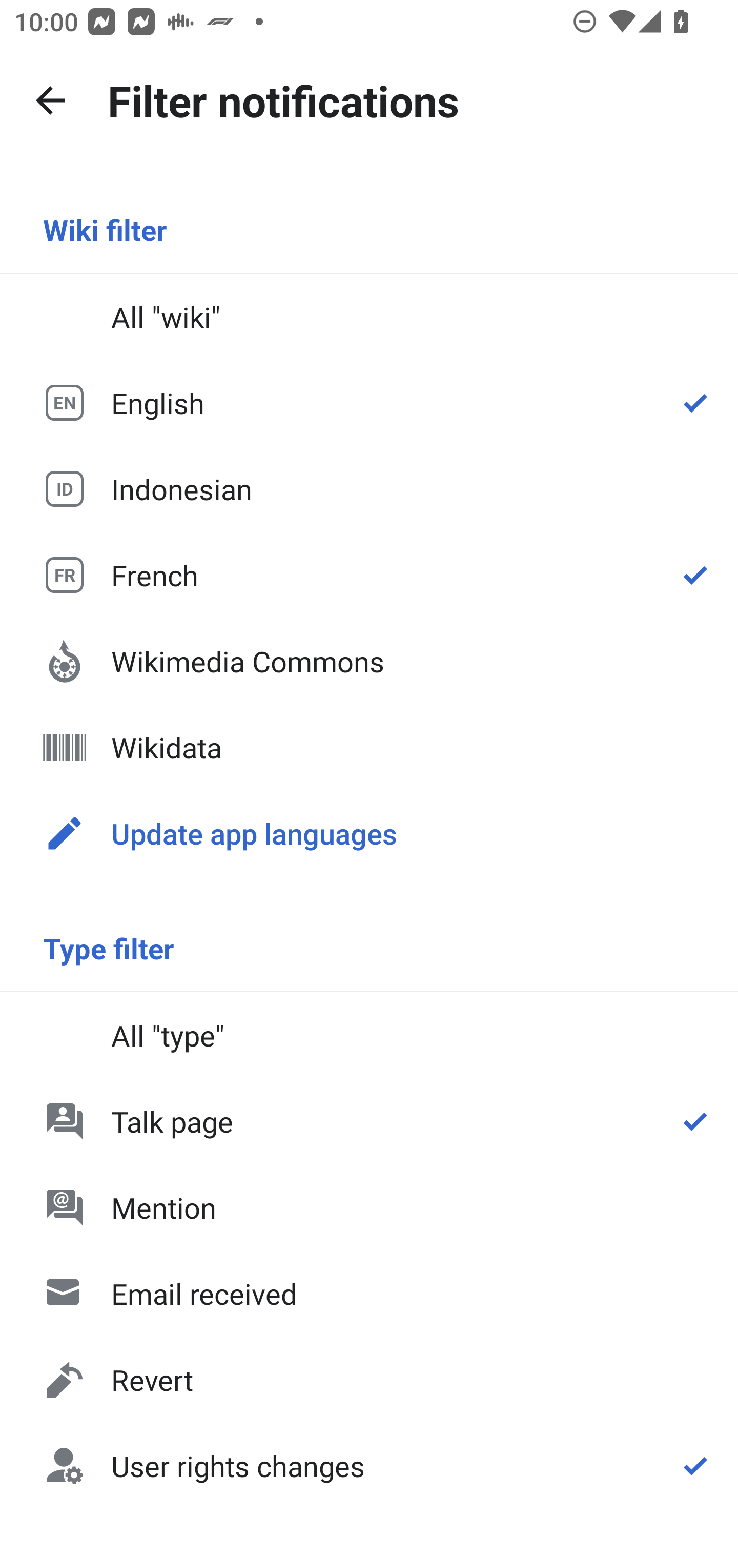  Describe the element at coordinates (369, 1380) in the screenshot. I see `Revert` at that location.